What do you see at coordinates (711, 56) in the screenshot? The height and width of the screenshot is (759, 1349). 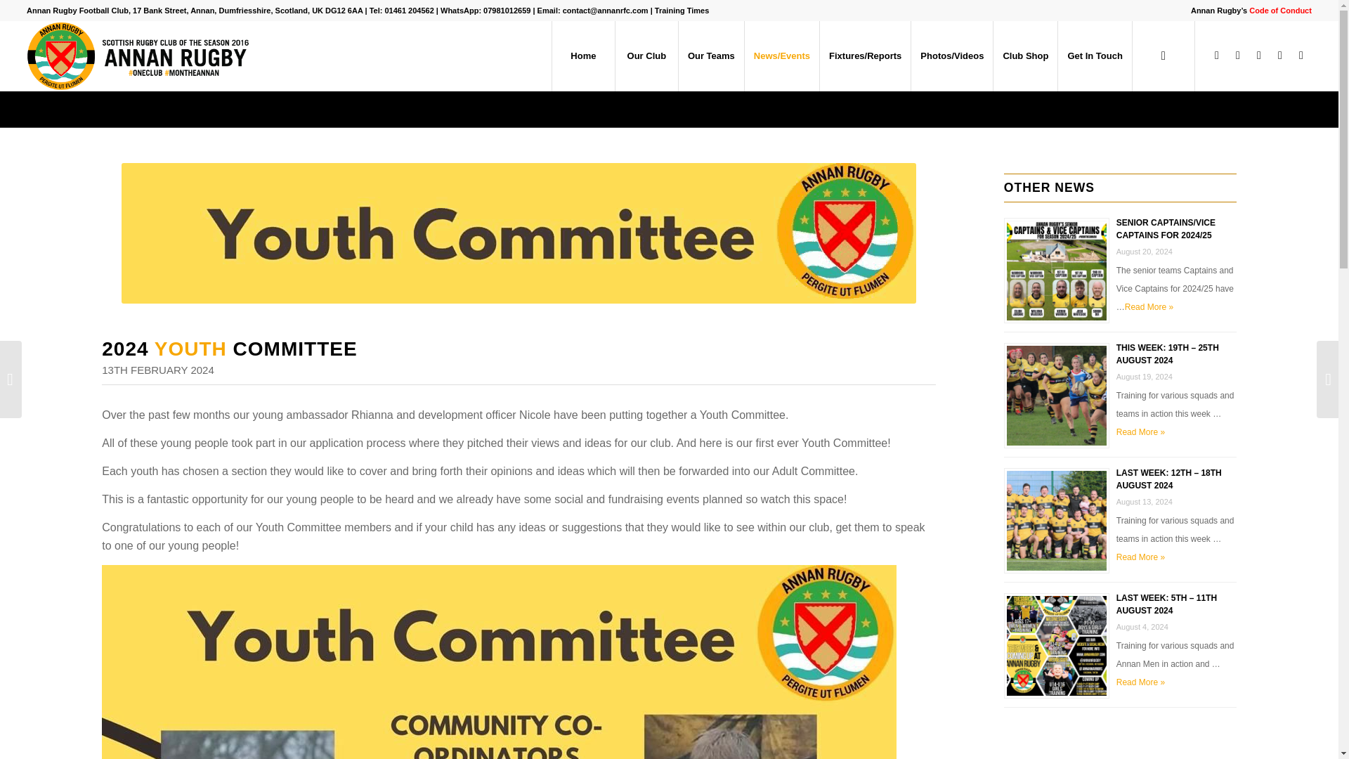 I see `Our Teams` at bounding box center [711, 56].